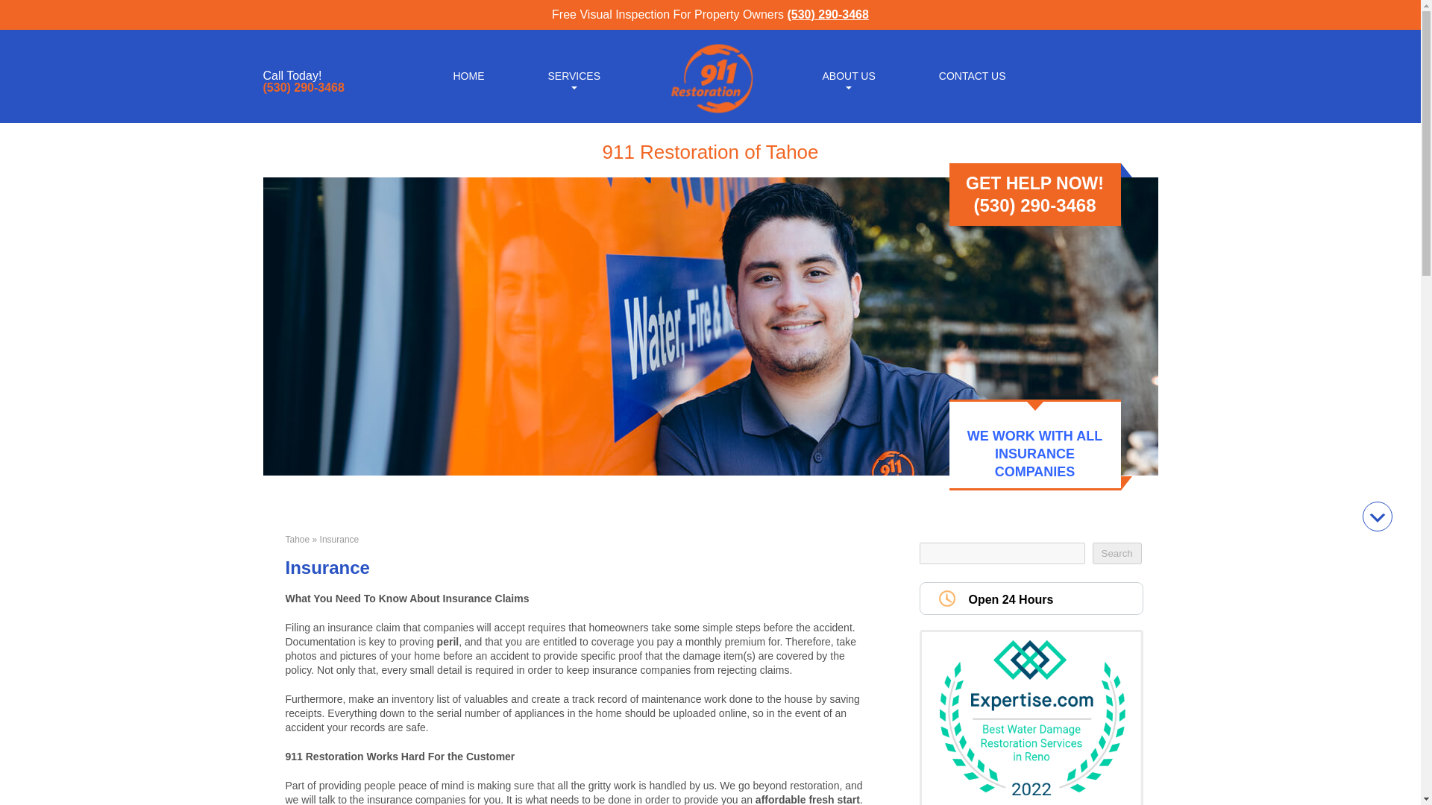  Describe the element at coordinates (973, 75) in the screenshot. I see `CONTACT US` at that location.